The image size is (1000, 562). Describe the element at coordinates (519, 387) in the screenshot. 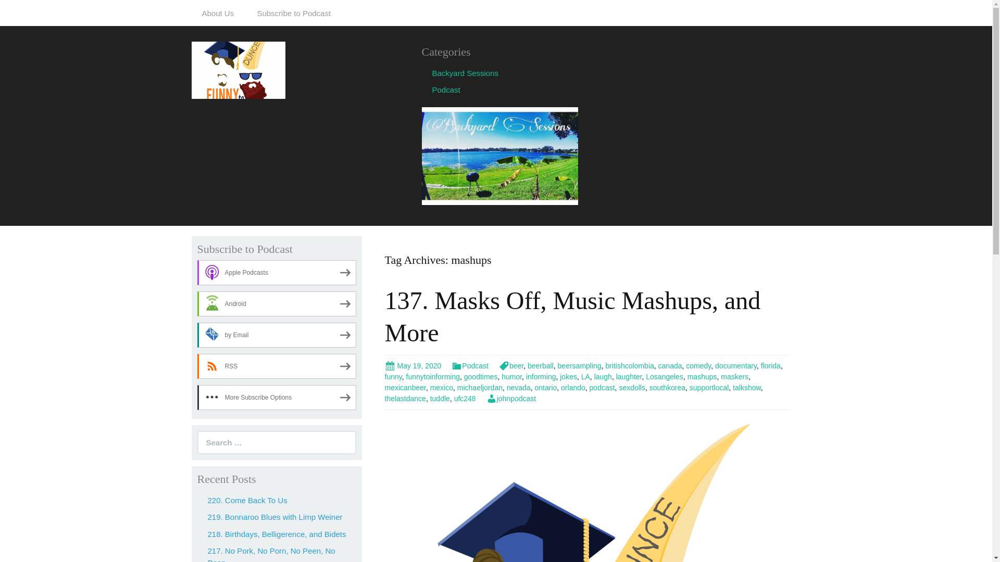

I see `nevada` at that location.